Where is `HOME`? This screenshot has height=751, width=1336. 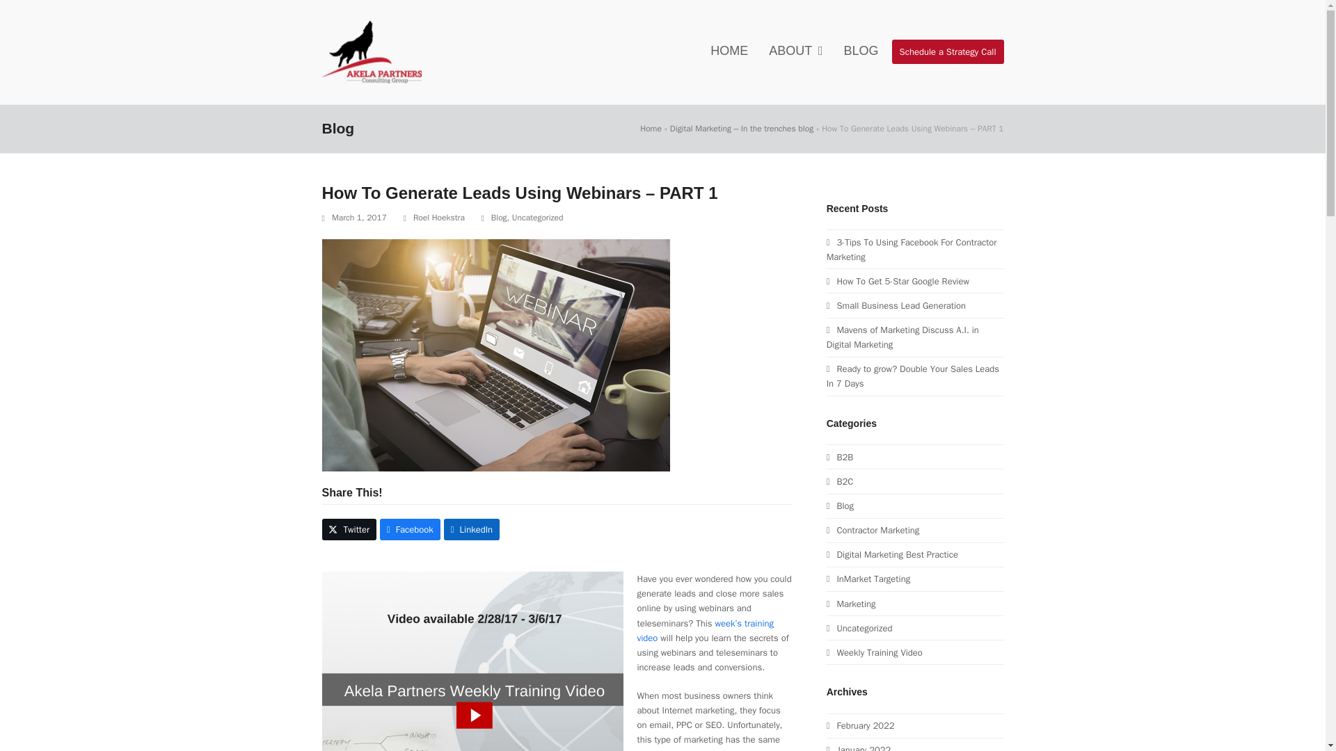
HOME is located at coordinates (729, 51).